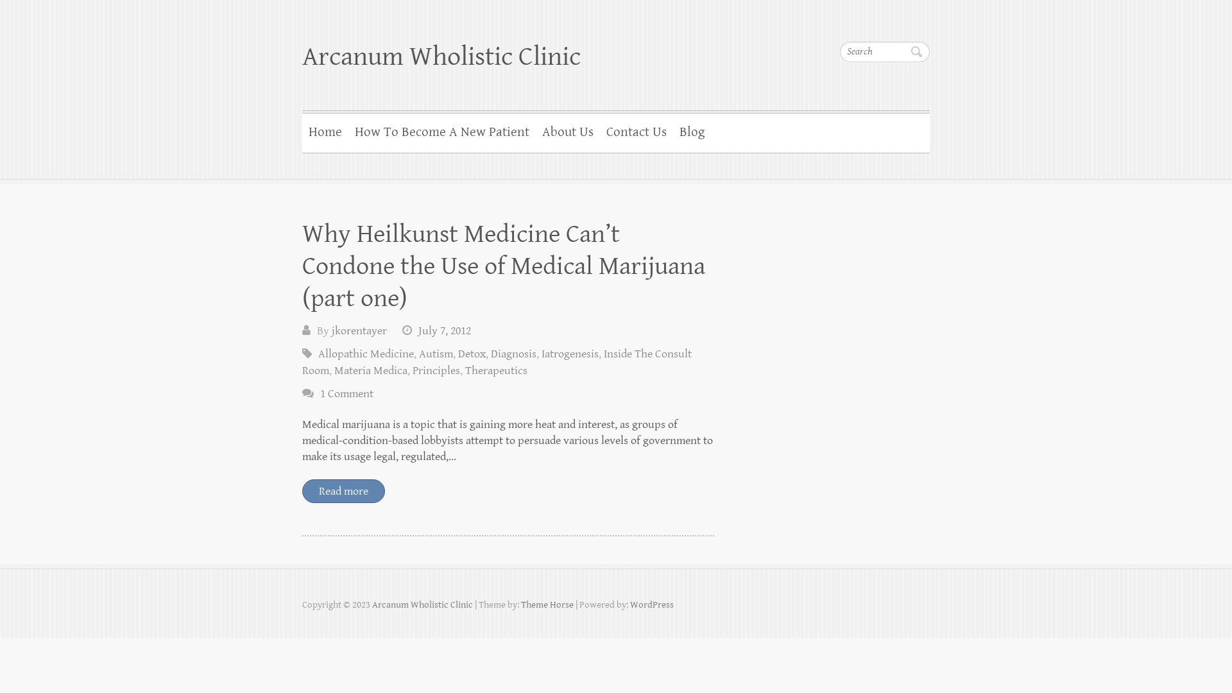  Describe the element at coordinates (497, 371) in the screenshot. I see `Therapeutics` at that location.